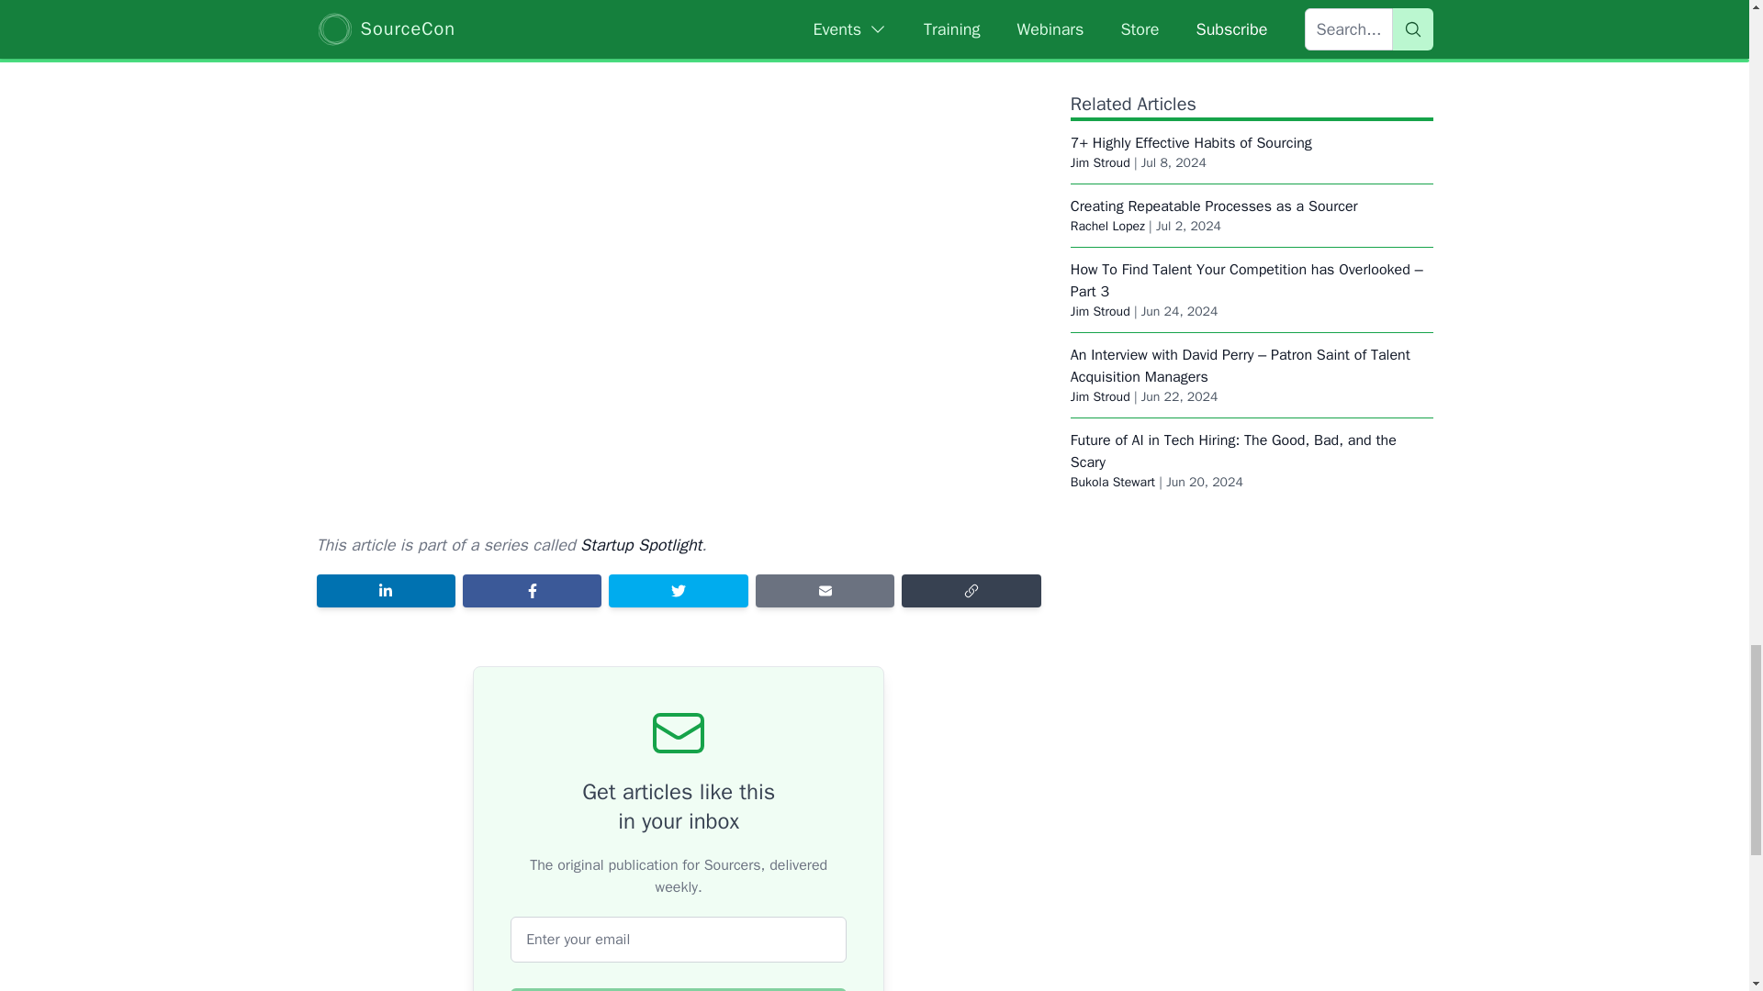 The height and width of the screenshot is (991, 1763). Describe the element at coordinates (678, 989) in the screenshot. I see `Subscribe` at that location.